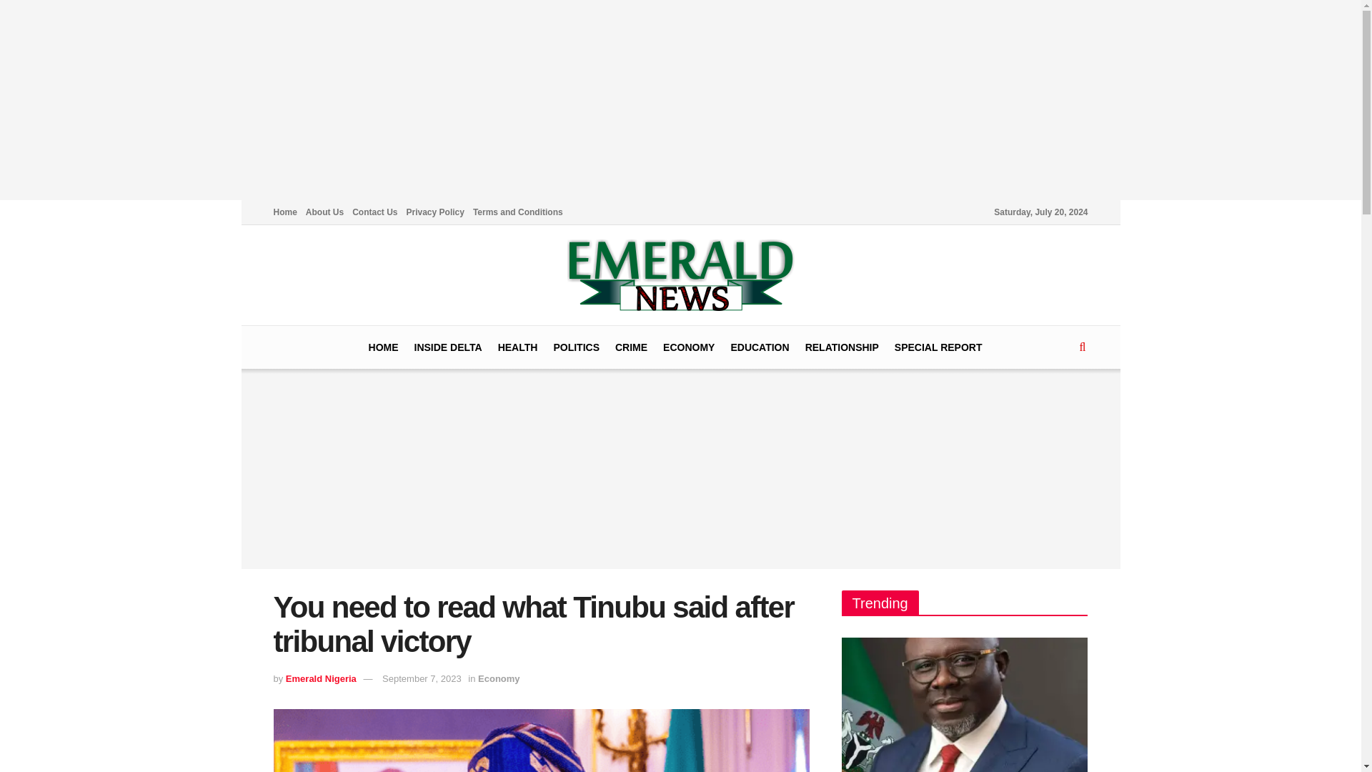 The image size is (1372, 772). I want to click on Economy, so click(499, 678).